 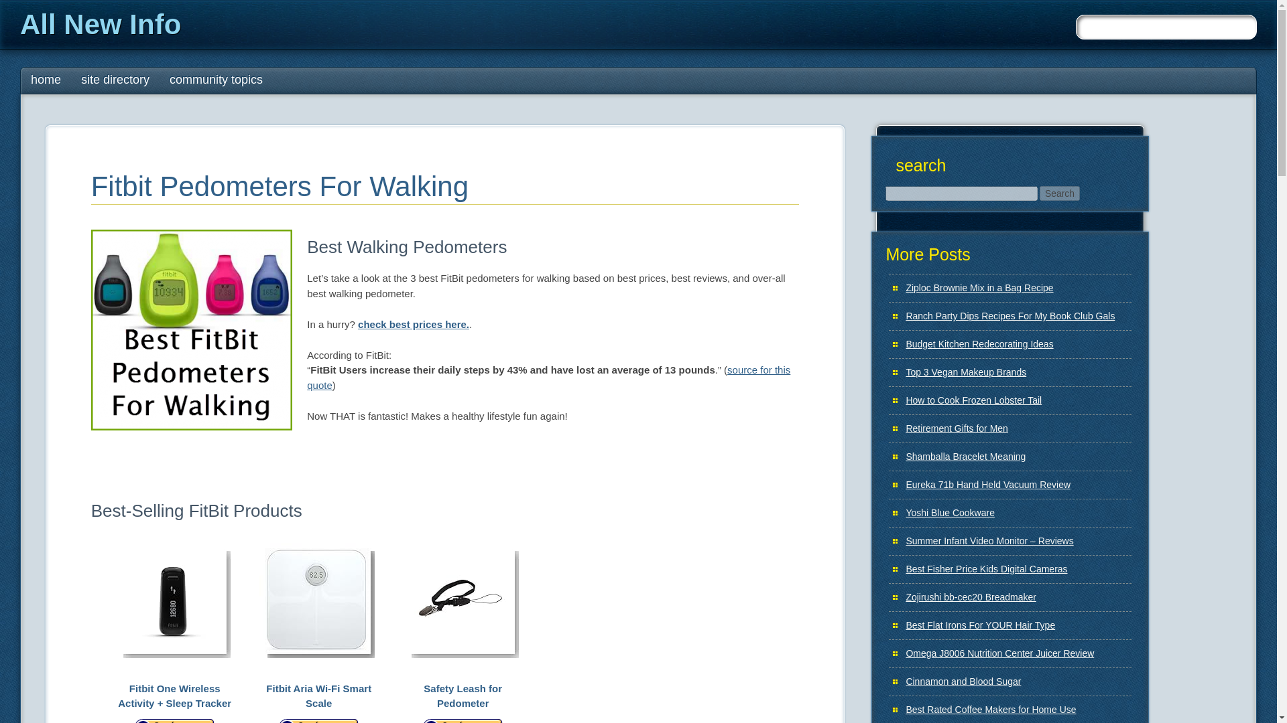 What do you see at coordinates (979, 344) in the screenshot?
I see `Budget Kitchen Redecorating Ideas` at bounding box center [979, 344].